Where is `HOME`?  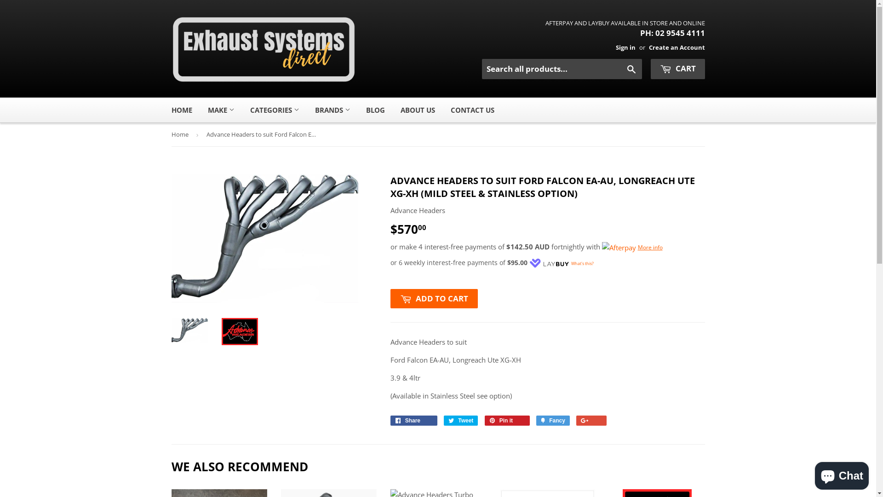 HOME is located at coordinates (182, 110).